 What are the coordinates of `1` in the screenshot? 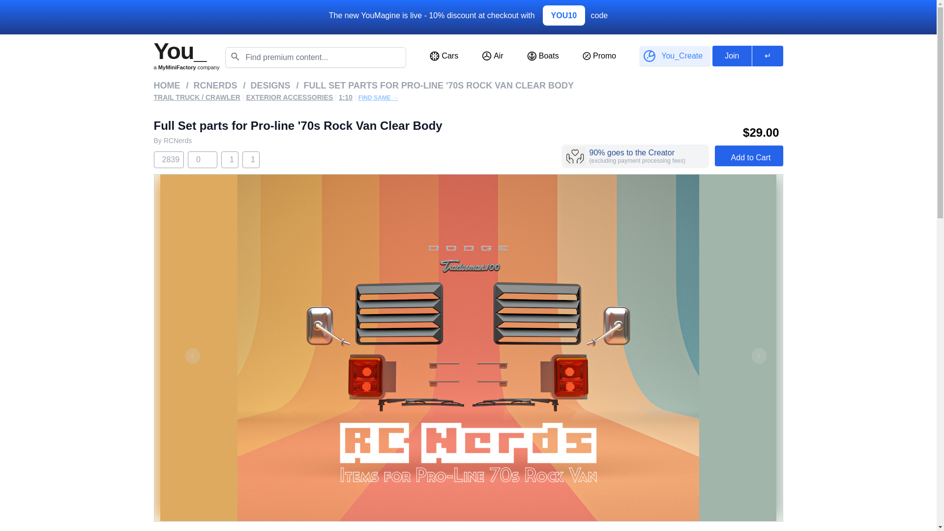 It's located at (251, 159).